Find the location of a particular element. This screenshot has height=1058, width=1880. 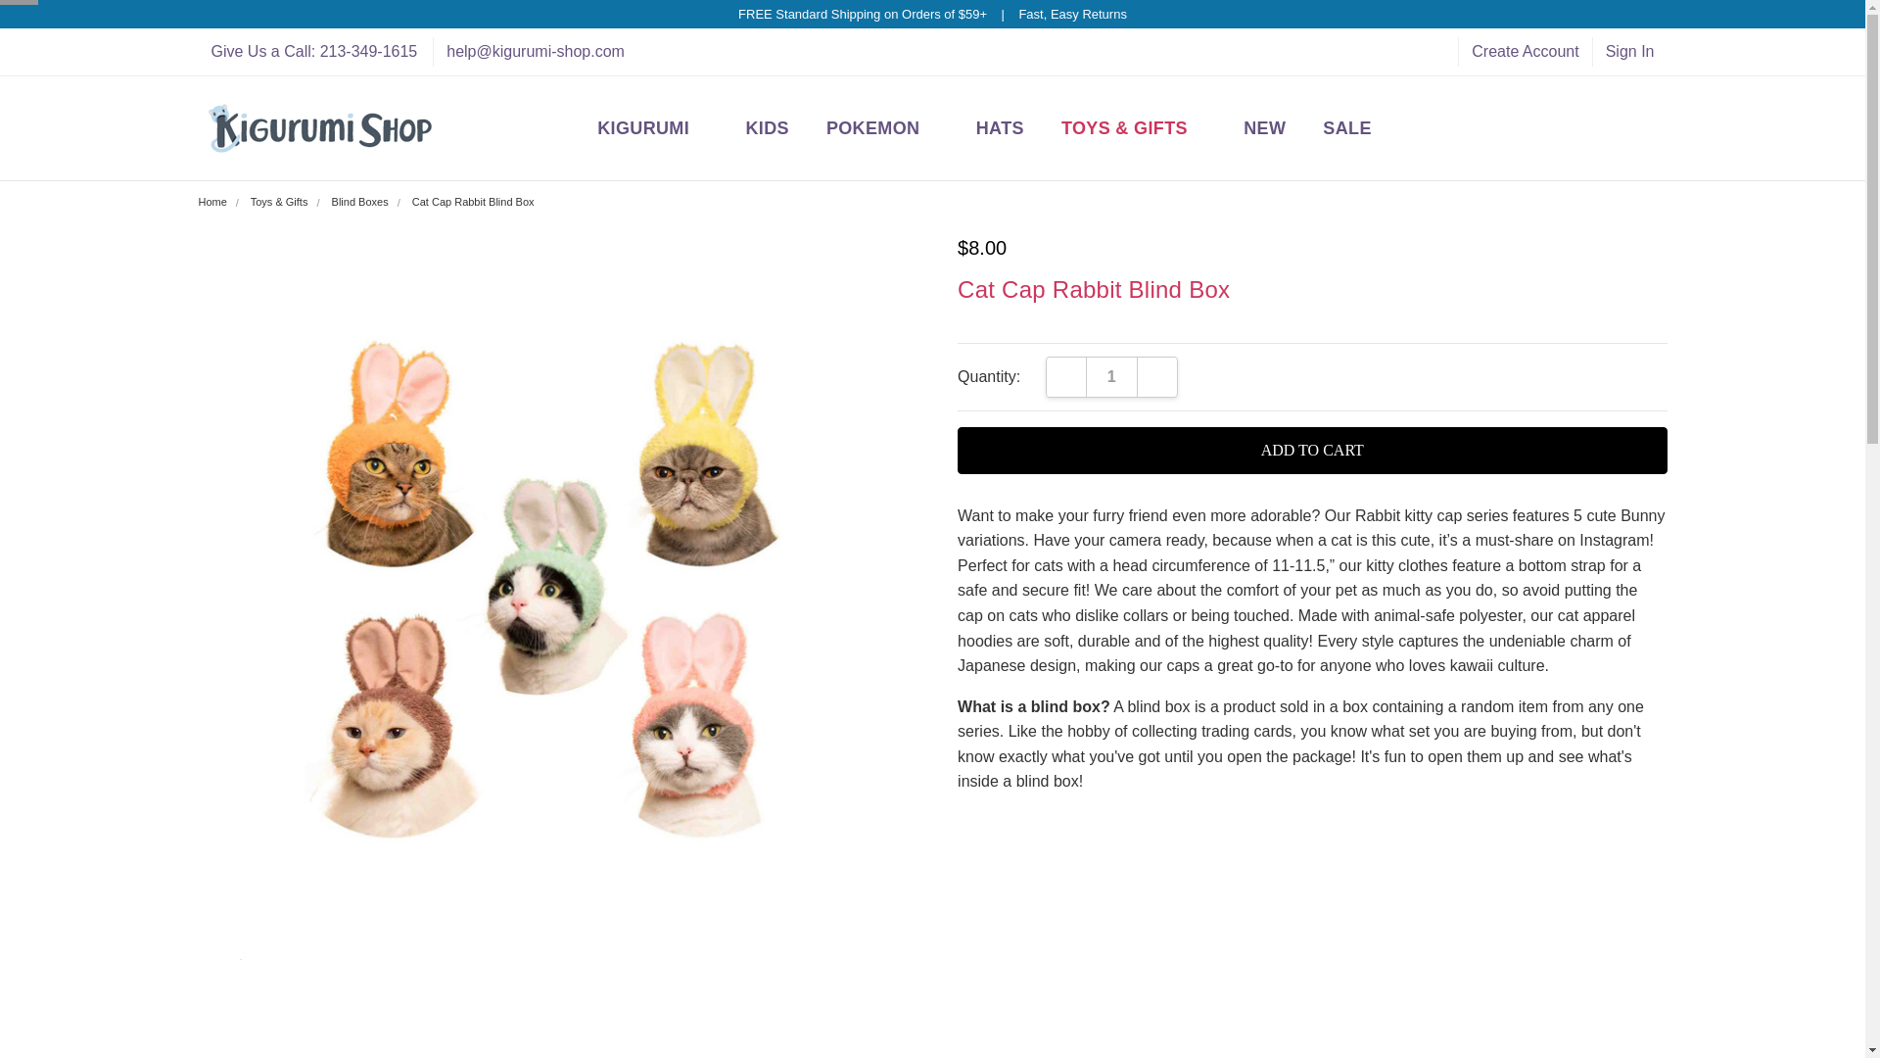

MY ACCOUNT is located at coordinates (658, 127).